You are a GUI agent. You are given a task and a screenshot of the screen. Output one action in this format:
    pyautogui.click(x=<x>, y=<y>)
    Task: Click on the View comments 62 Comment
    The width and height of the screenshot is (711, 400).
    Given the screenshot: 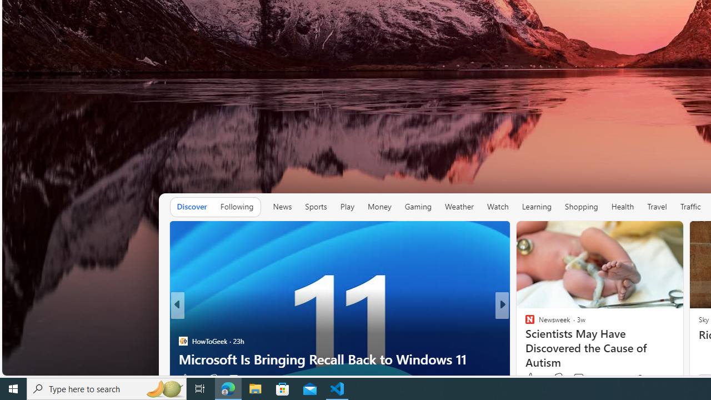 What is the action you would take?
    pyautogui.click(x=580, y=378)
    